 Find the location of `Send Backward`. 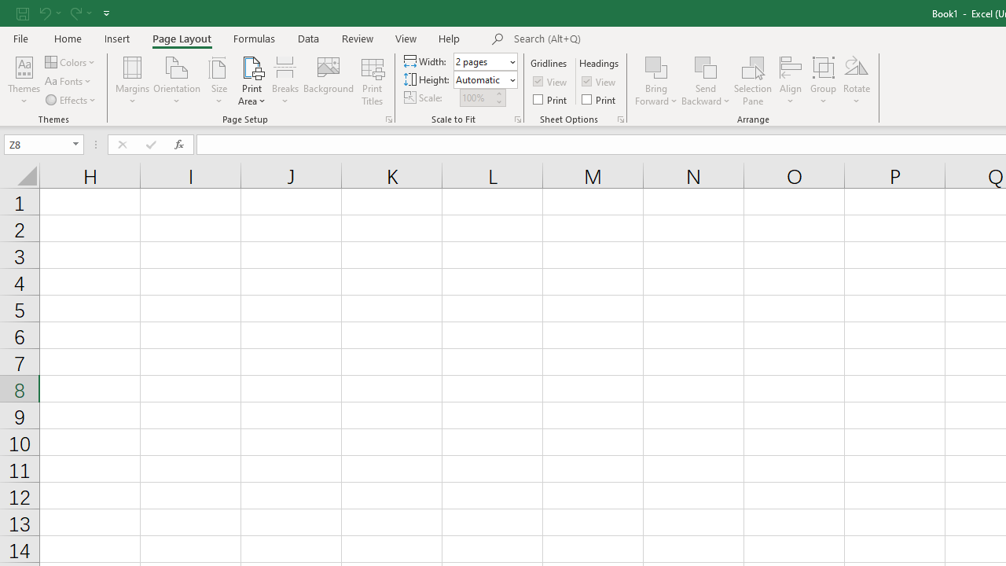

Send Backward is located at coordinates (706, 66).